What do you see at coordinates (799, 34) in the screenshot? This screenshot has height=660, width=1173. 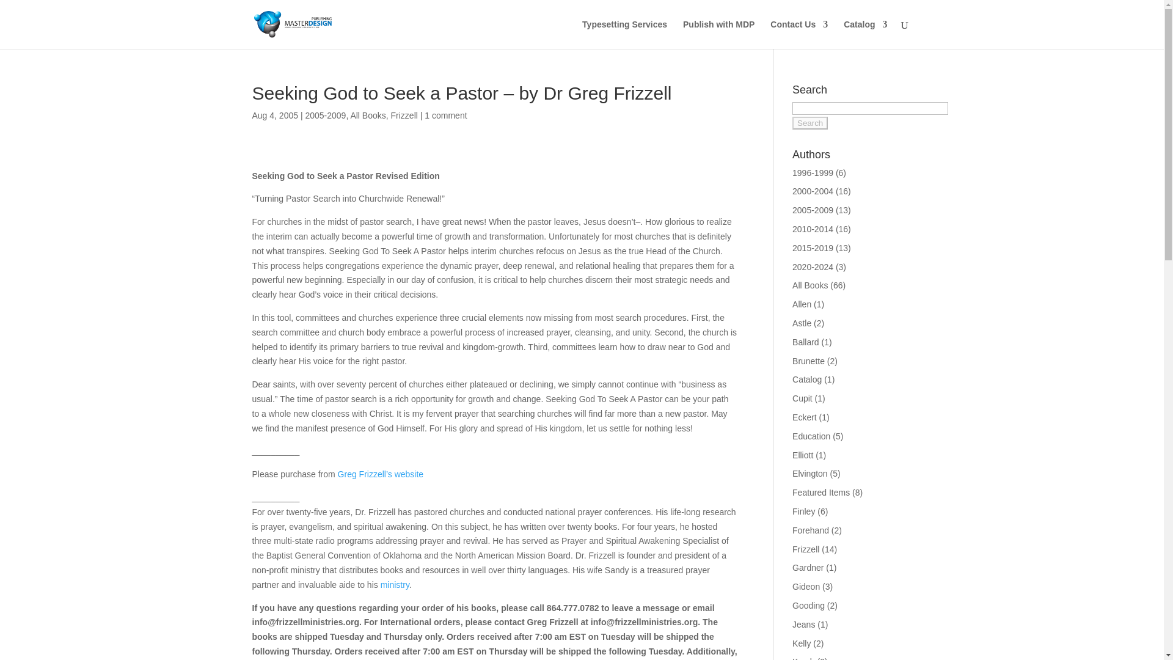 I see `Contact Us` at bounding box center [799, 34].